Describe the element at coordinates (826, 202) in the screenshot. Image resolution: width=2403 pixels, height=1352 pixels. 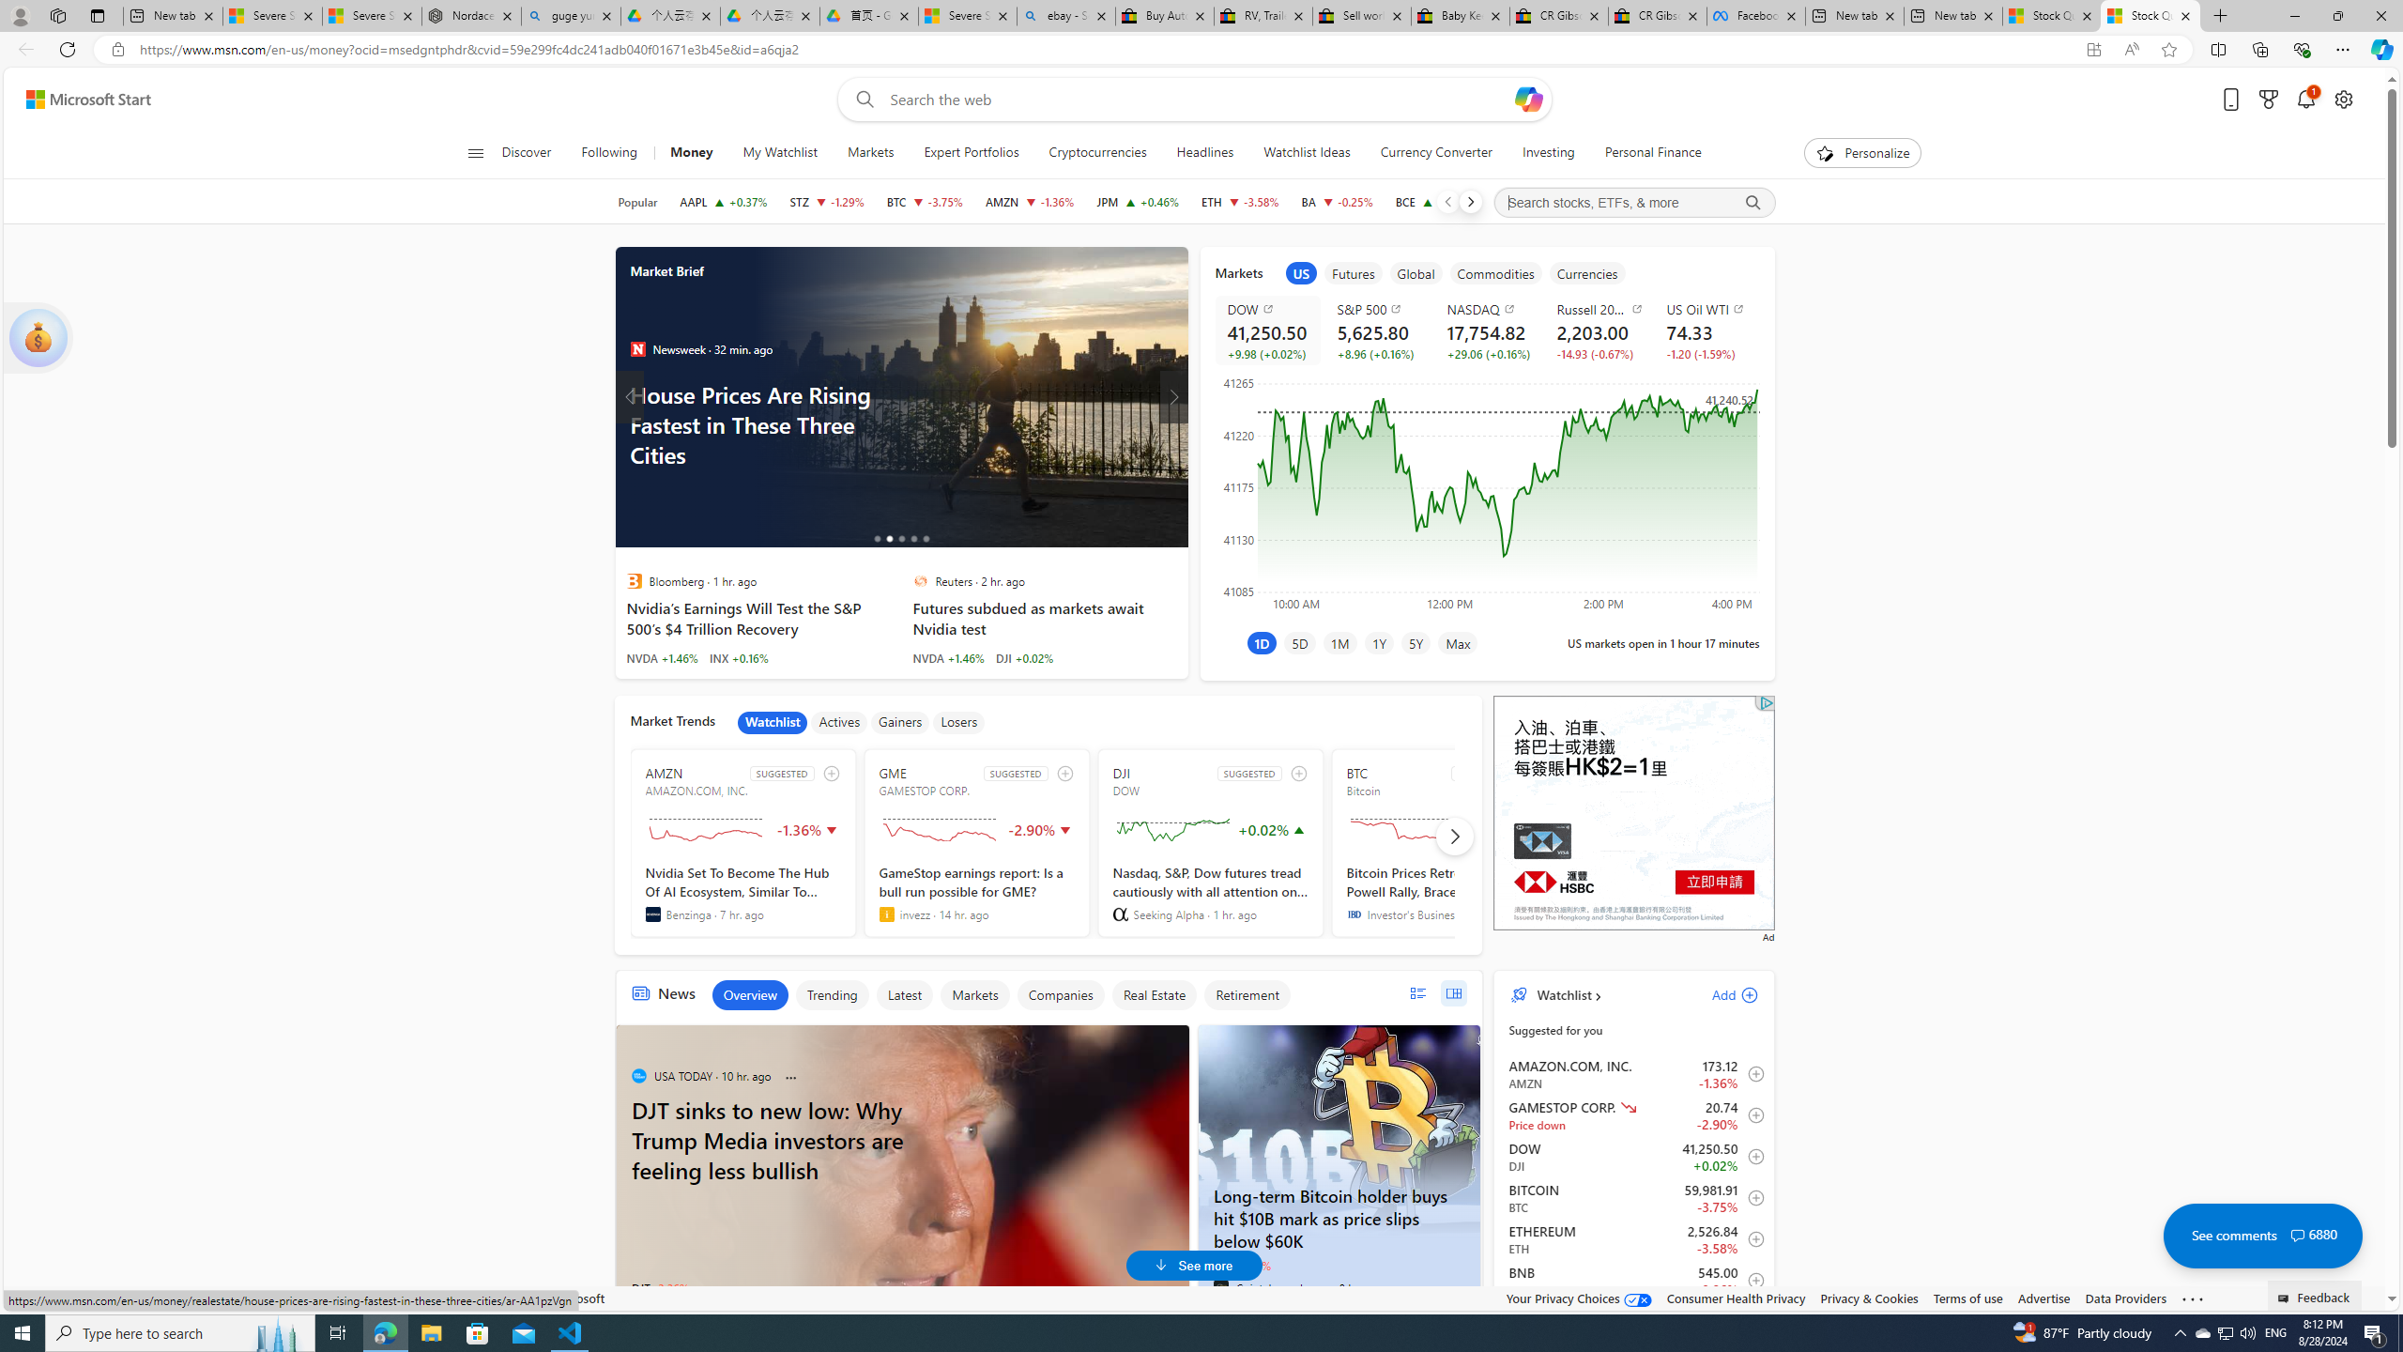
I see `STZ CONSTELLATION BRANDS, INC. decrease 239.98 -3.13 -1.29%` at that location.